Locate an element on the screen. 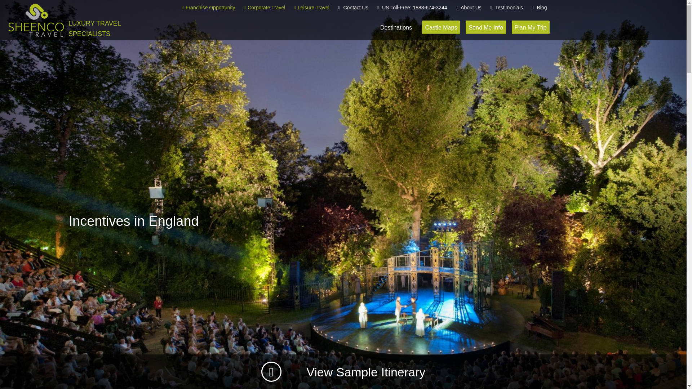  Contact Us is located at coordinates (353, 8).